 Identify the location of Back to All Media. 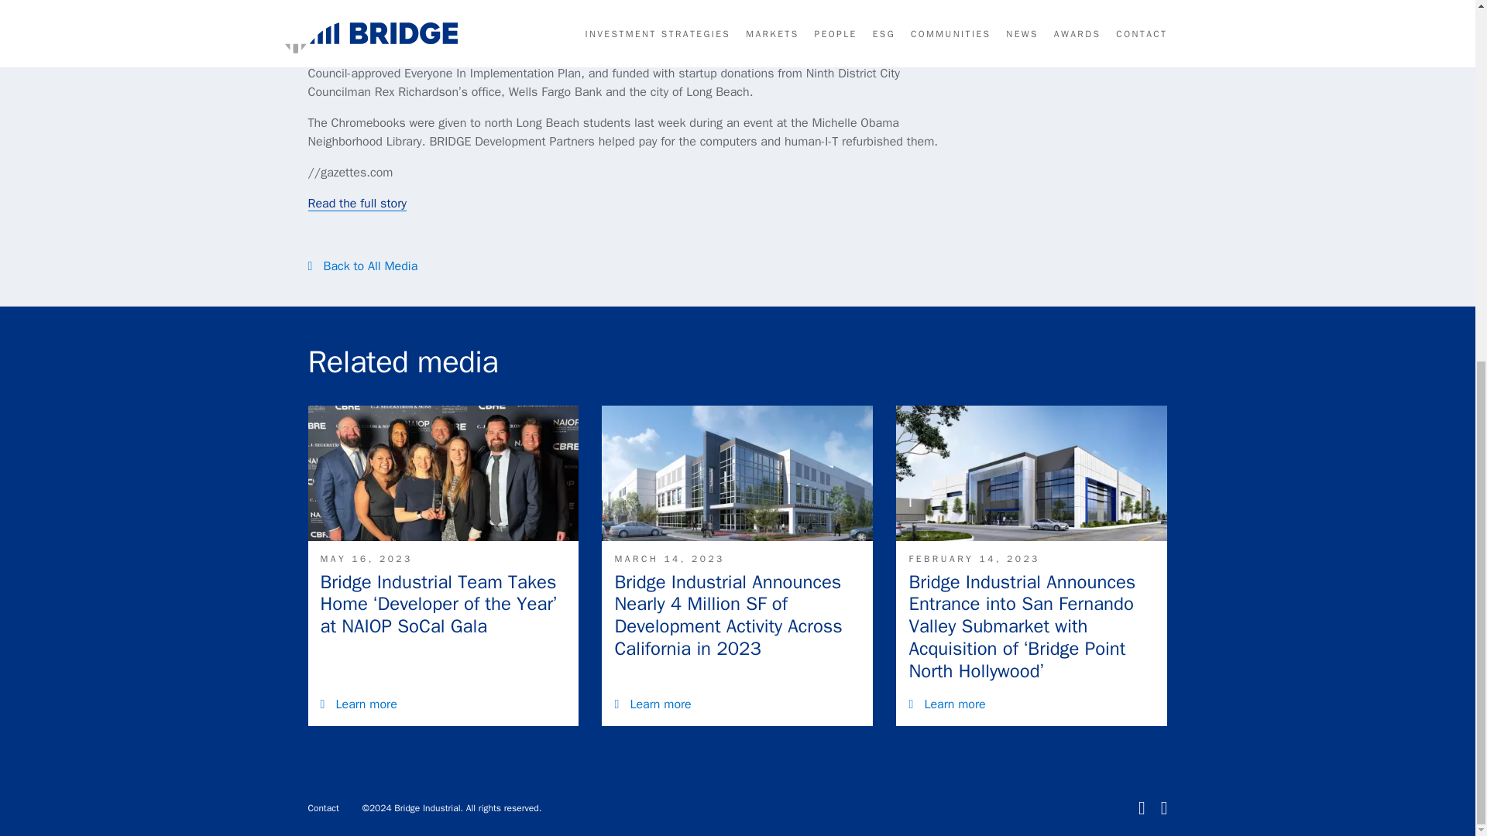
(370, 266).